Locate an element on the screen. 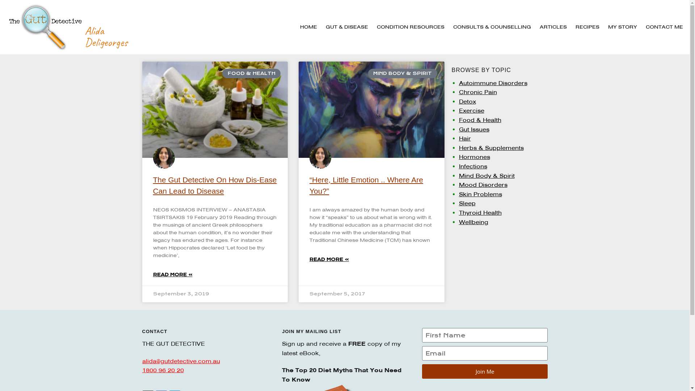  alida@gutdetective.com.au is located at coordinates (181, 361).